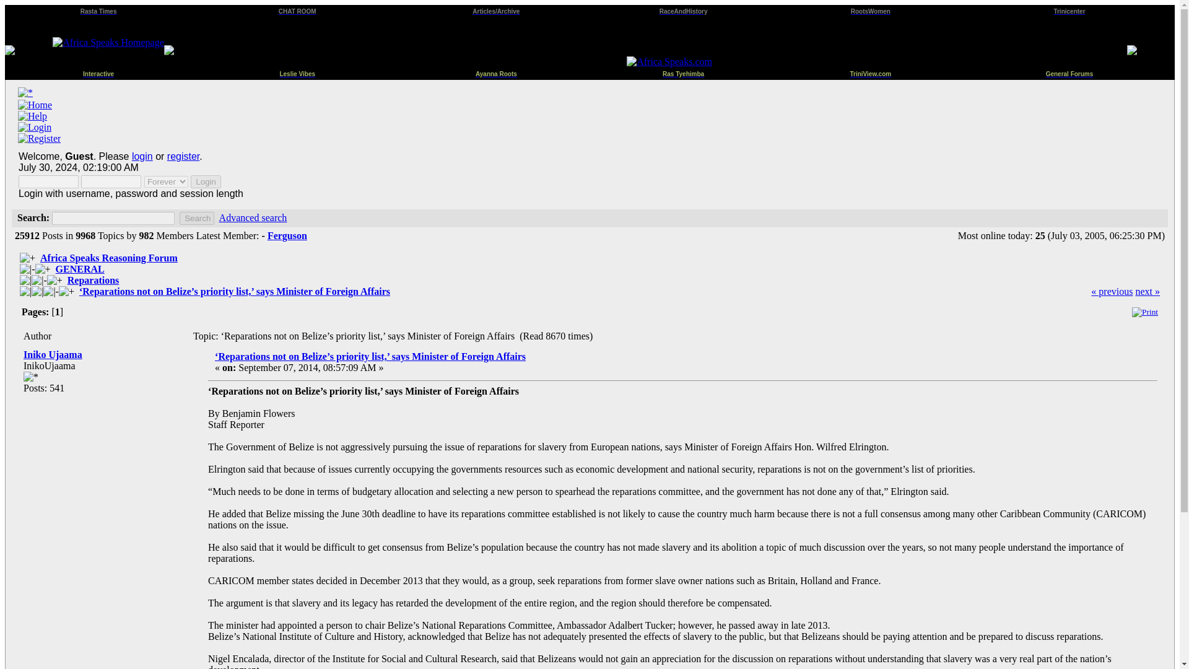 The image size is (1189, 669). Describe the element at coordinates (497, 72) in the screenshot. I see `Ayanna Roots` at that location.